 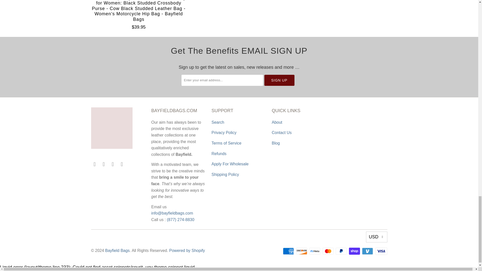 What do you see at coordinates (302, 251) in the screenshot?
I see `Discover` at bounding box center [302, 251].